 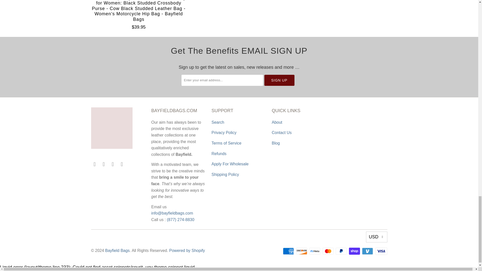 What do you see at coordinates (302, 251) in the screenshot?
I see `Discover` at bounding box center [302, 251].